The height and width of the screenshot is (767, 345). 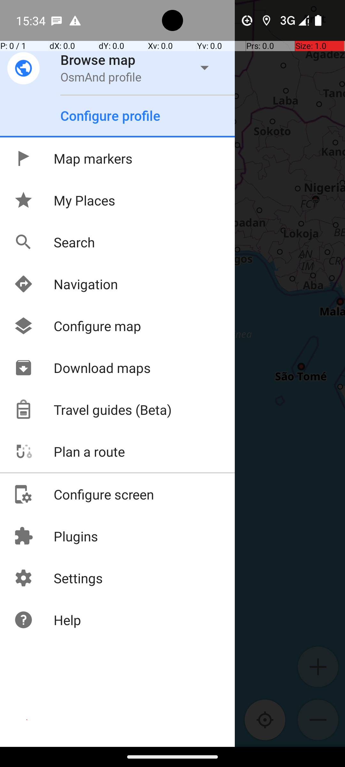 I want to click on Plugins, so click(x=56, y=536).